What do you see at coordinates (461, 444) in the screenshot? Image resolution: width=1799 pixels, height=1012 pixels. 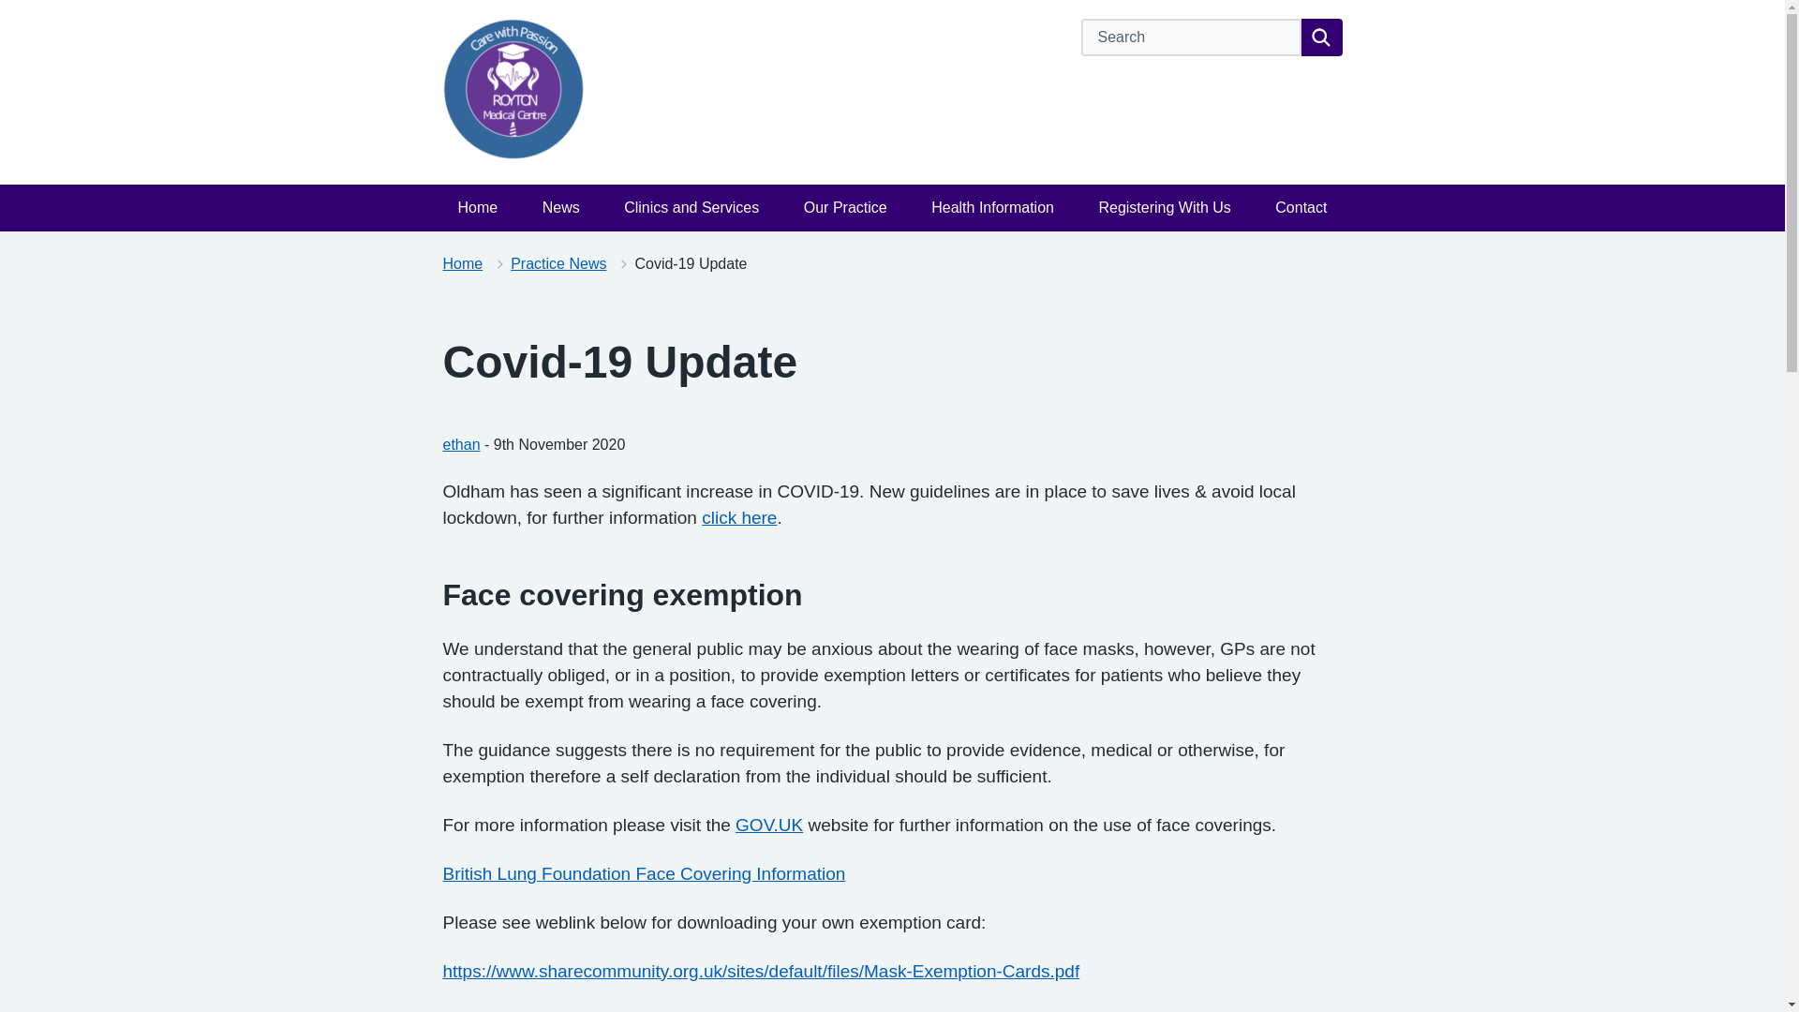 I see `ethan` at bounding box center [461, 444].